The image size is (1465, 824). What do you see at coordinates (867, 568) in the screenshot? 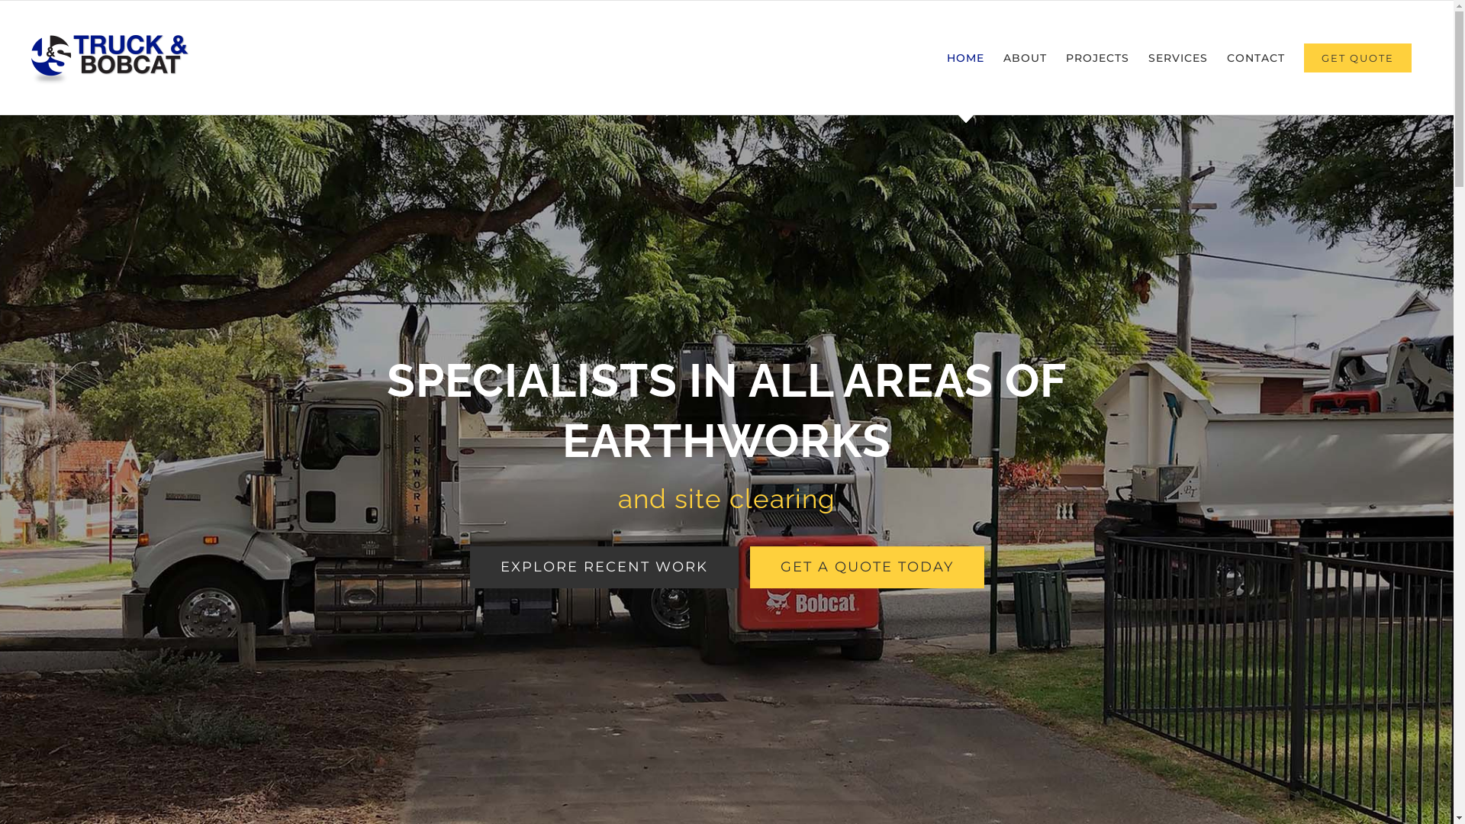
I see `GET A QUOTE TODAY` at bounding box center [867, 568].